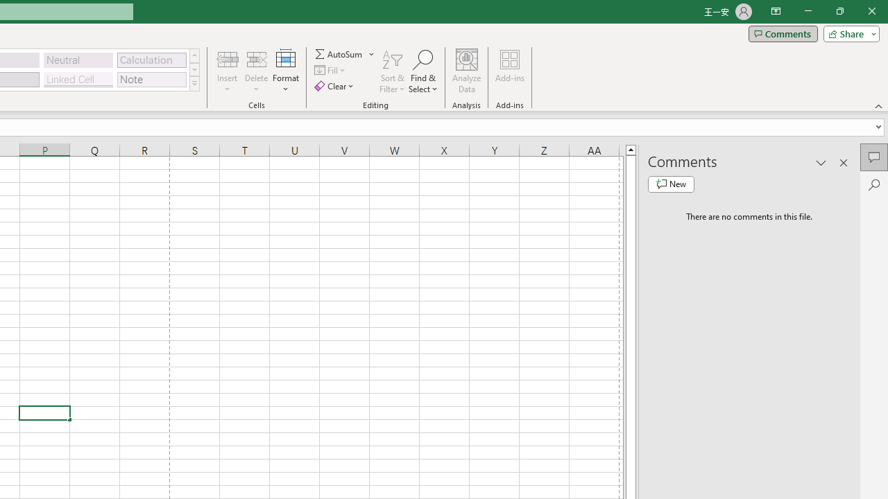  What do you see at coordinates (423, 71) in the screenshot?
I see `Find & Select` at bounding box center [423, 71].